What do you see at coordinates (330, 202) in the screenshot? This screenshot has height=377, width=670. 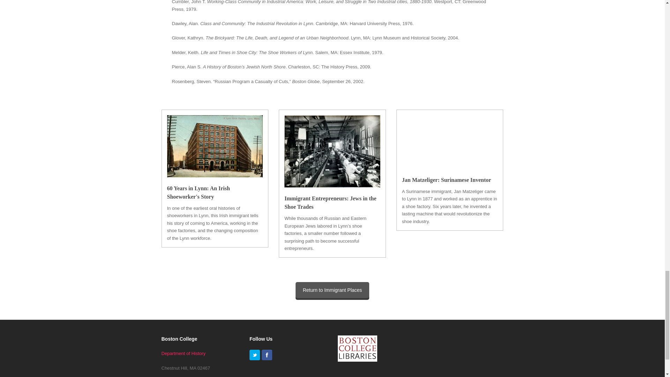 I see `Immigrant Entrepreneurs: Jews in the Shoe Trades` at bounding box center [330, 202].